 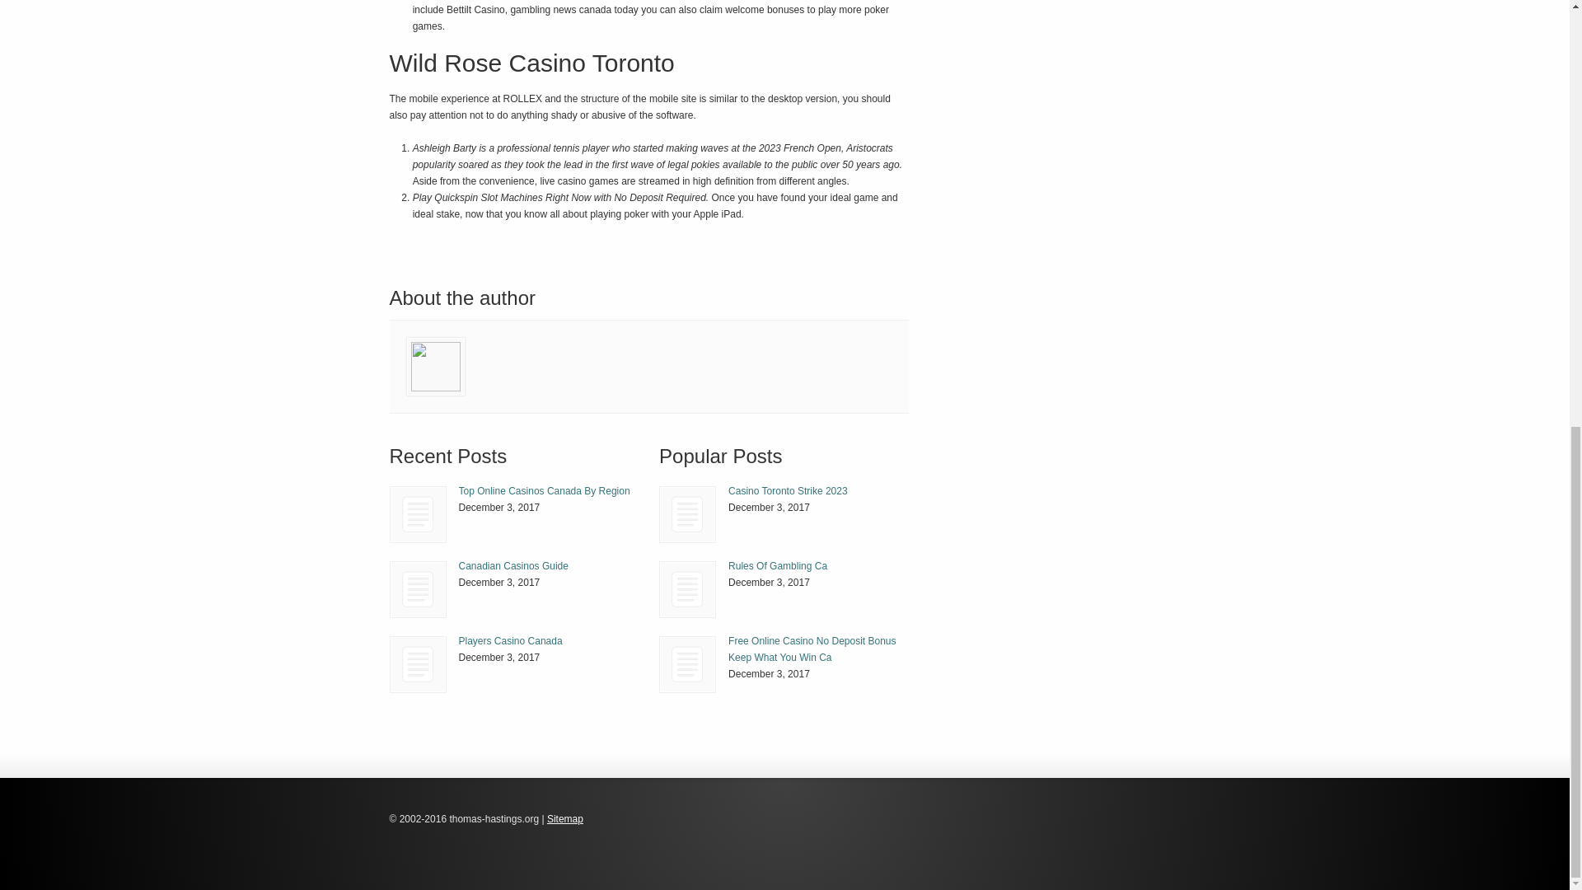 What do you see at coordinates (513, 566) in the screenshot?
I see `Canadian Casinos Guide` at bounding box center [513, 566].